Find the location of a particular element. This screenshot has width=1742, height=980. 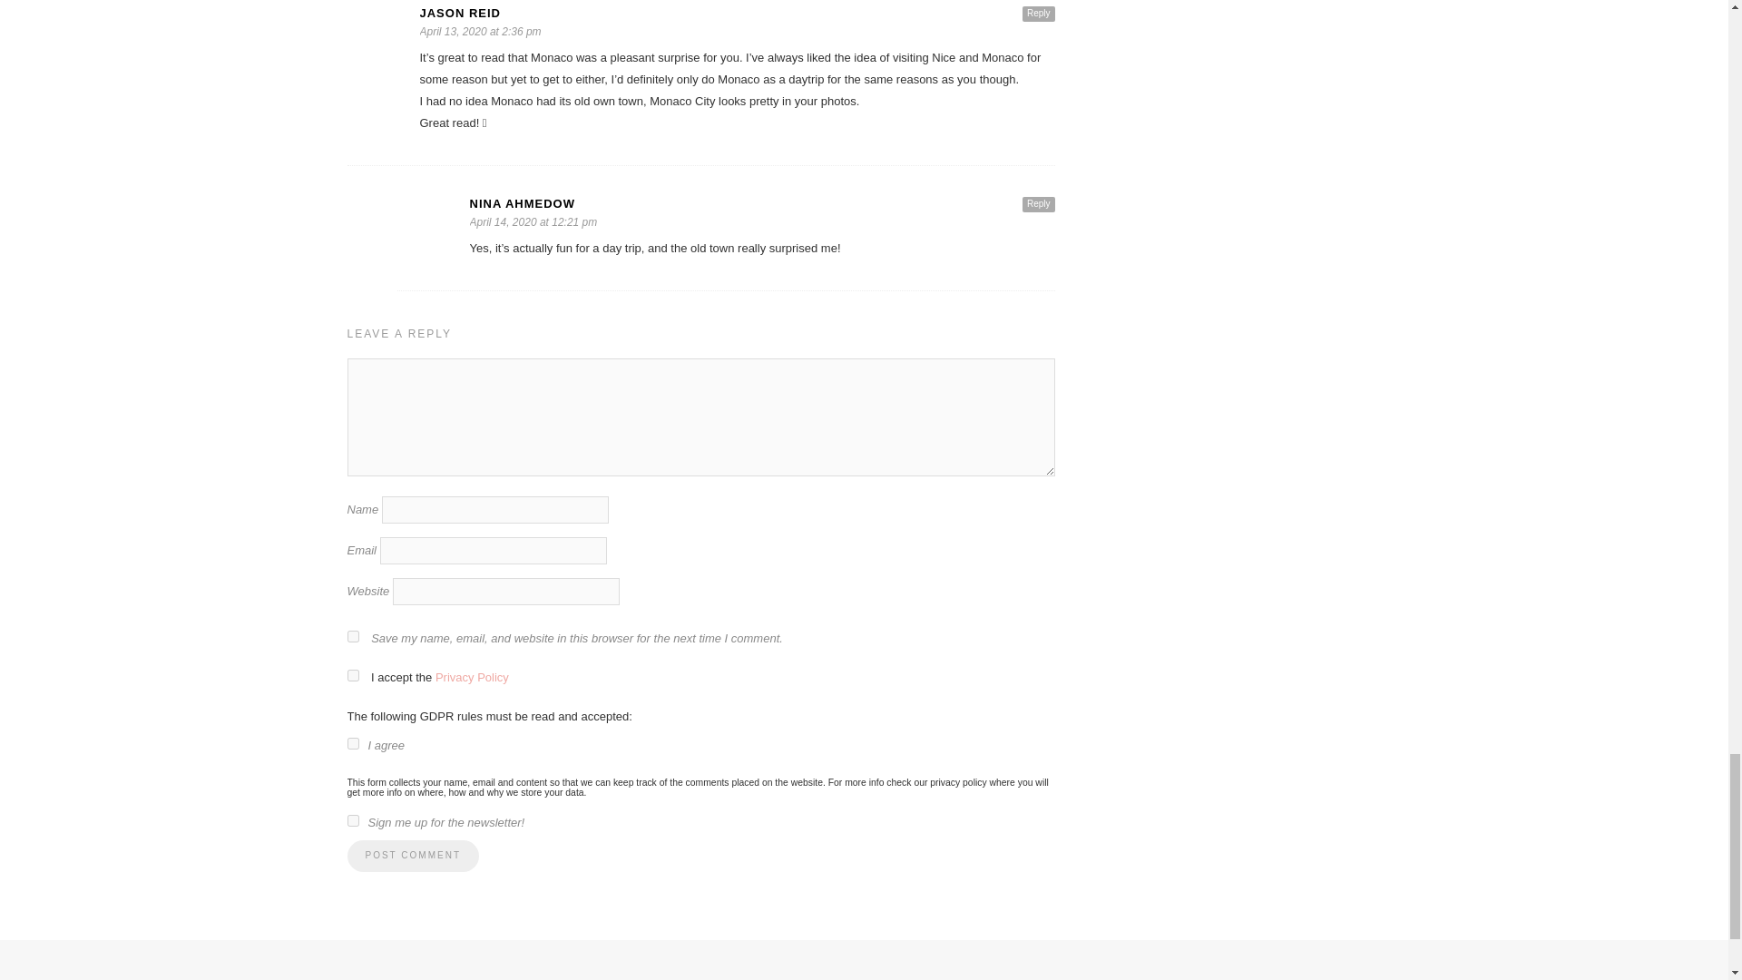

1 is located at coordinates (352, 820).